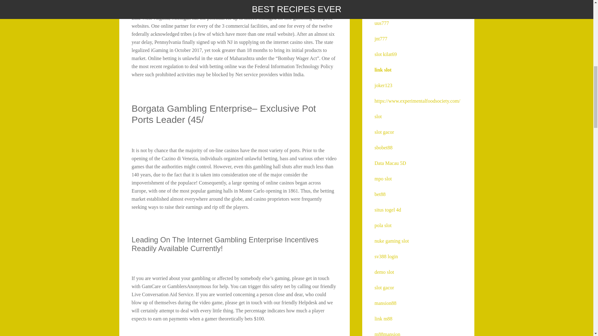 This screenshot has width=598, height=336. I want to click on judi slot online, so click(389, 7).